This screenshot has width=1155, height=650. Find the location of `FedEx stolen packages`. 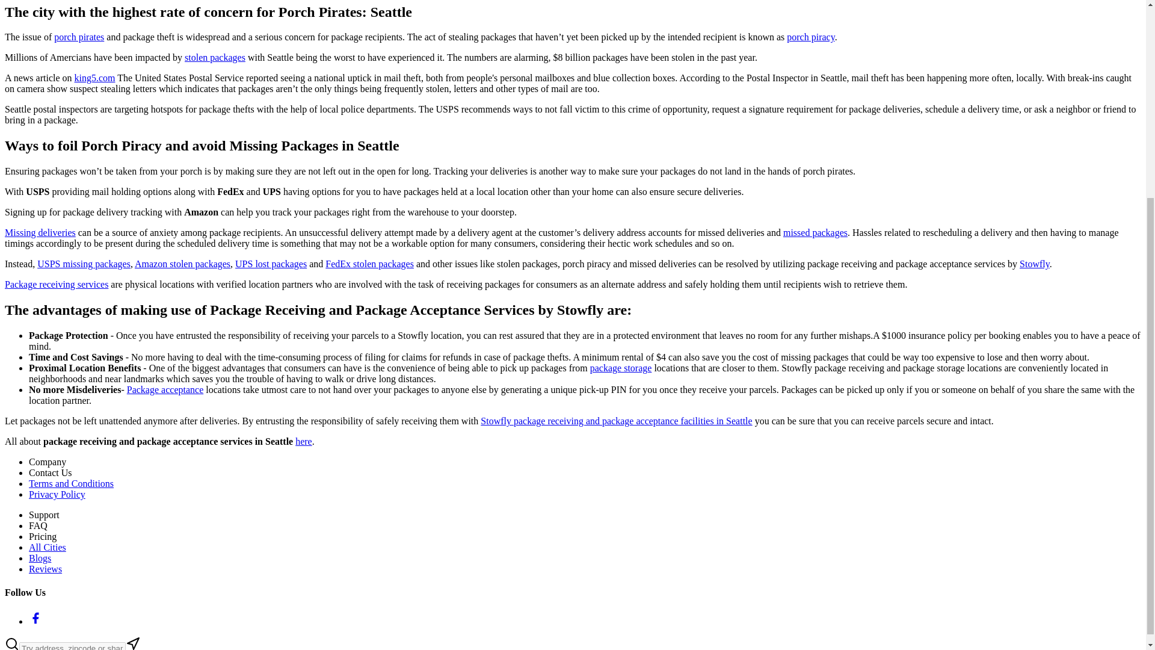

FedEx stolen packages is located at coordinates (369, 264).